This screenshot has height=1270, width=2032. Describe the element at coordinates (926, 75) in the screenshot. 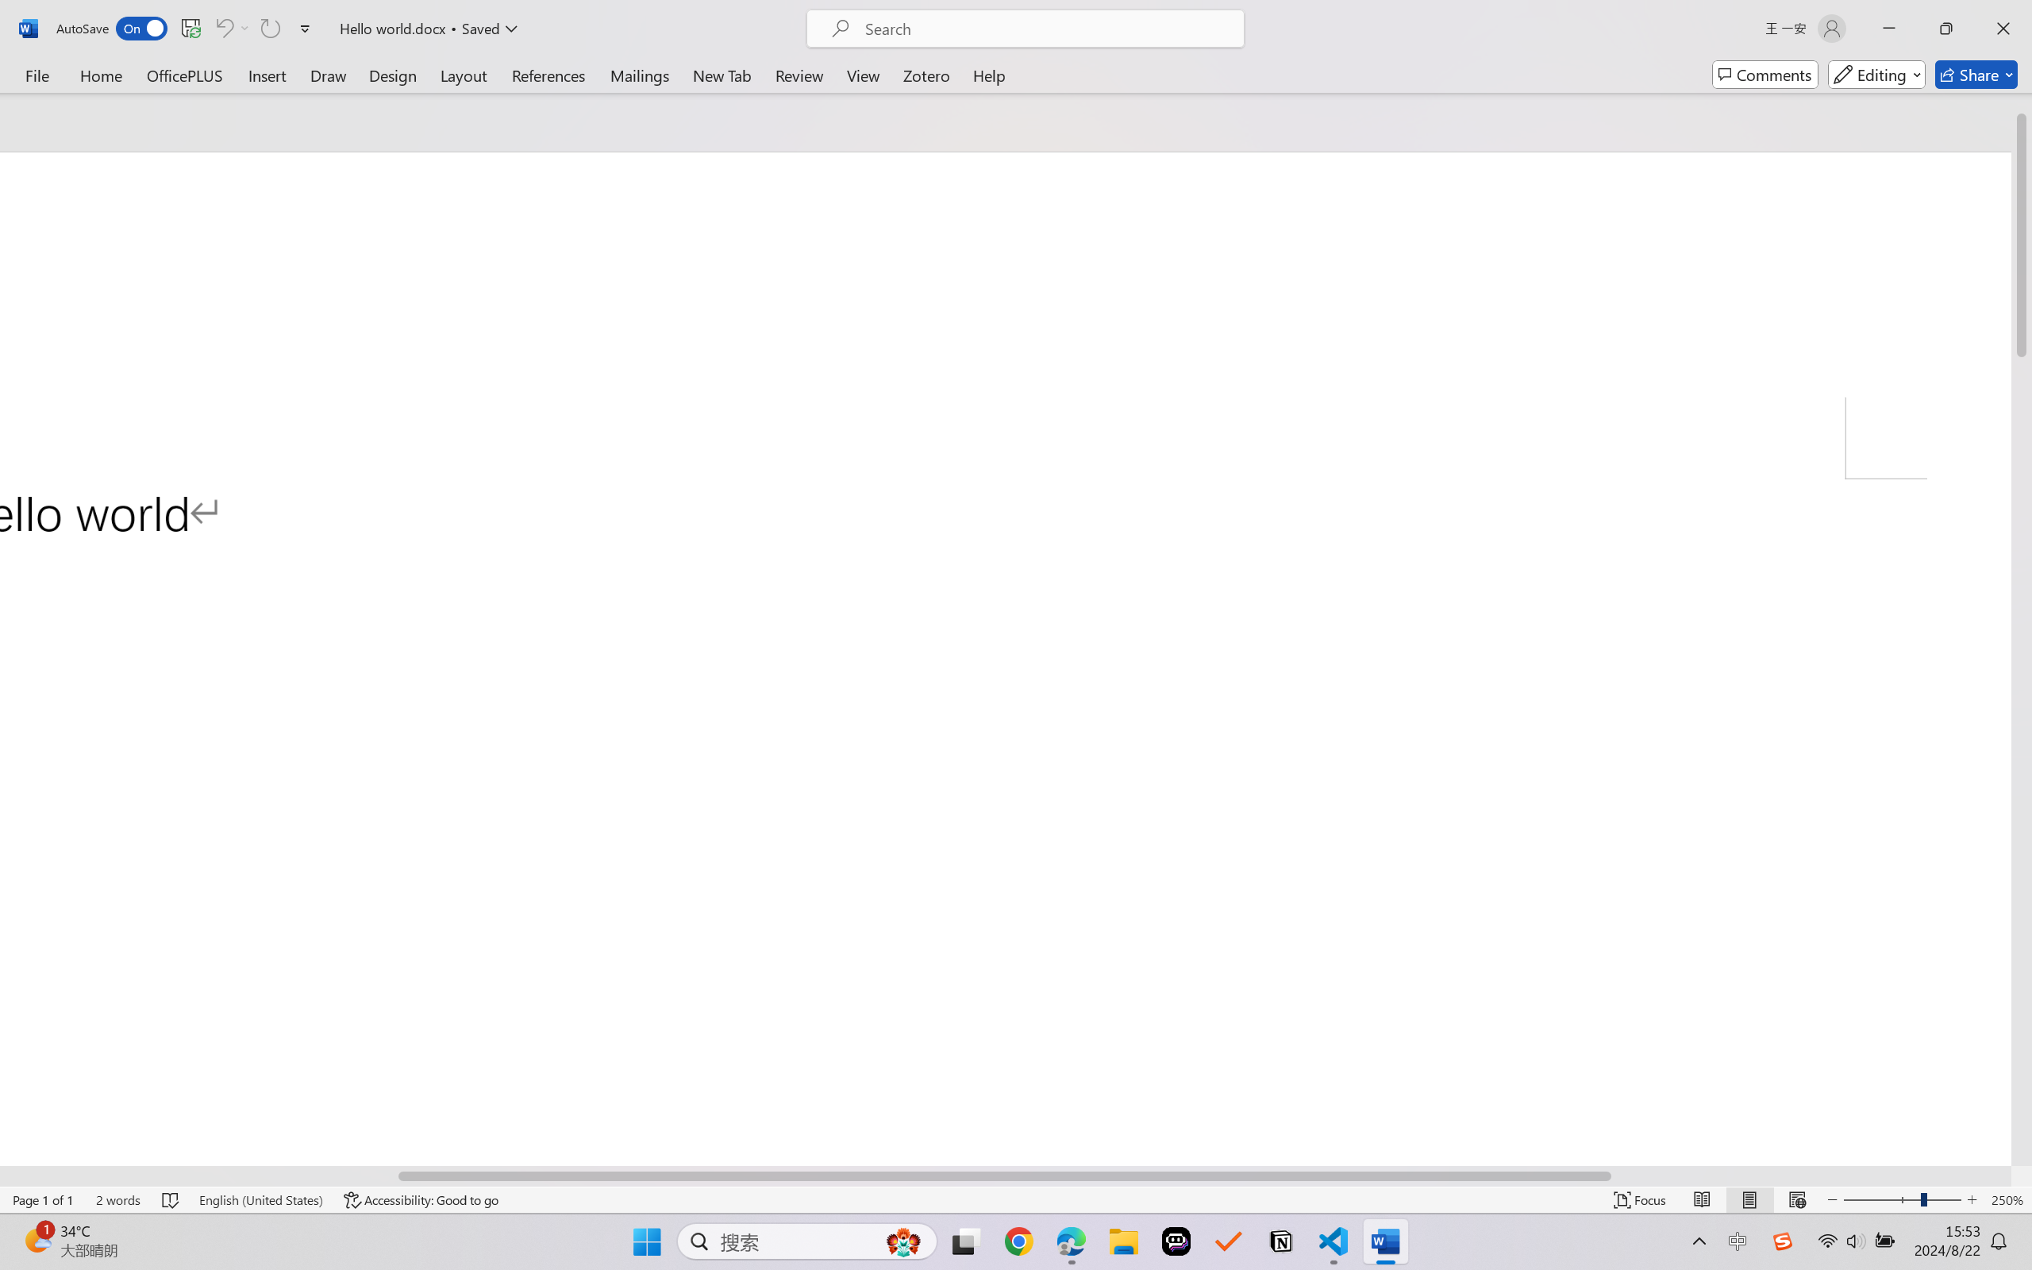

I see `Zotero` at that location.